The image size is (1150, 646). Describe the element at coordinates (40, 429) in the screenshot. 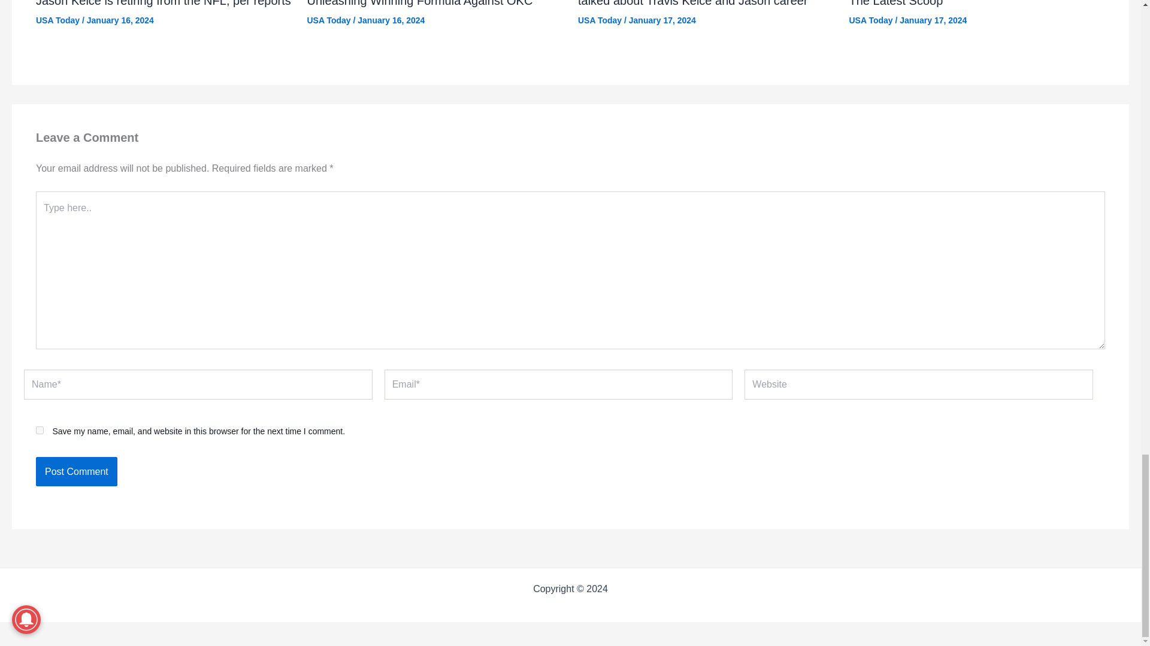

I see `yes` at that location.